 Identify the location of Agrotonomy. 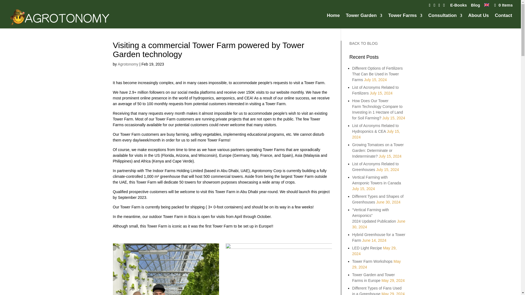
(128, 64).